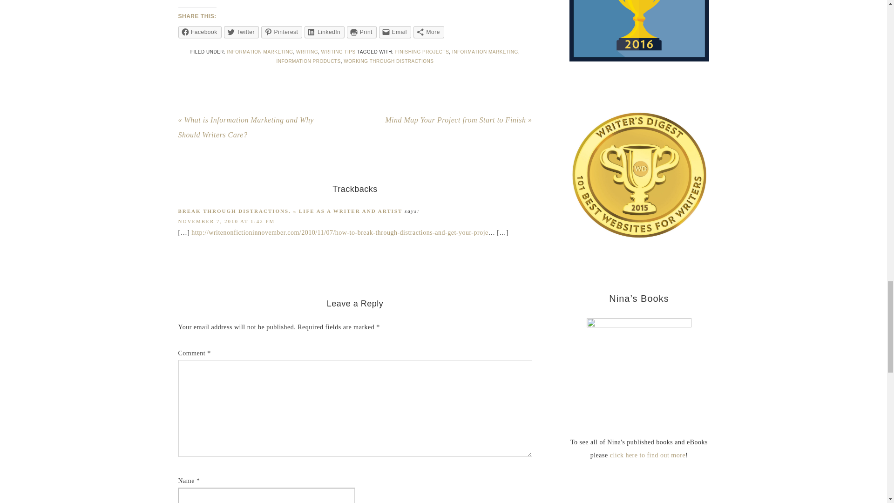 The width and height of the screenshot is (894, 503). What do you see at coordinates (199, 32) in the screenshot?
I see `Click to share on Facebook` at bounding box center [199, 32].